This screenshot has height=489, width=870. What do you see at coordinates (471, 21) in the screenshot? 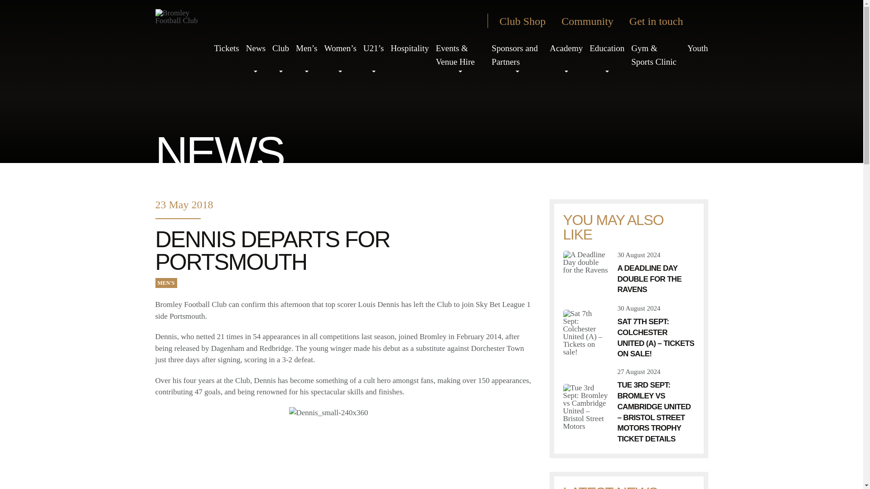
I see `LinkedIn` at bounding box center [471, 21].